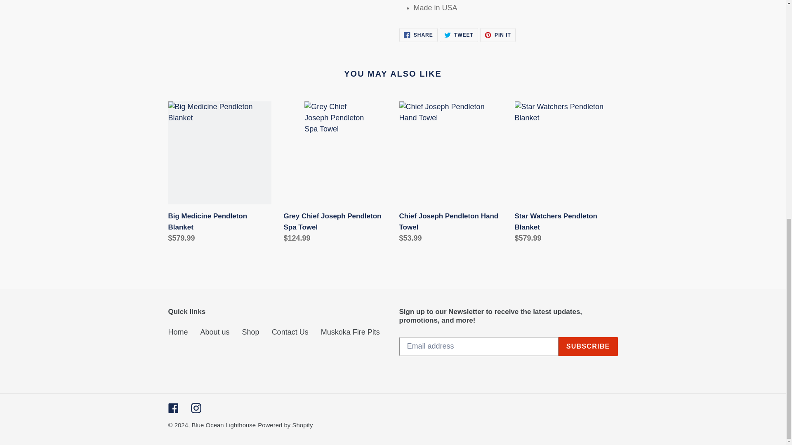  Describe the element at coordinates (459, 35) in the screenshot. I see `Shop` at that location.